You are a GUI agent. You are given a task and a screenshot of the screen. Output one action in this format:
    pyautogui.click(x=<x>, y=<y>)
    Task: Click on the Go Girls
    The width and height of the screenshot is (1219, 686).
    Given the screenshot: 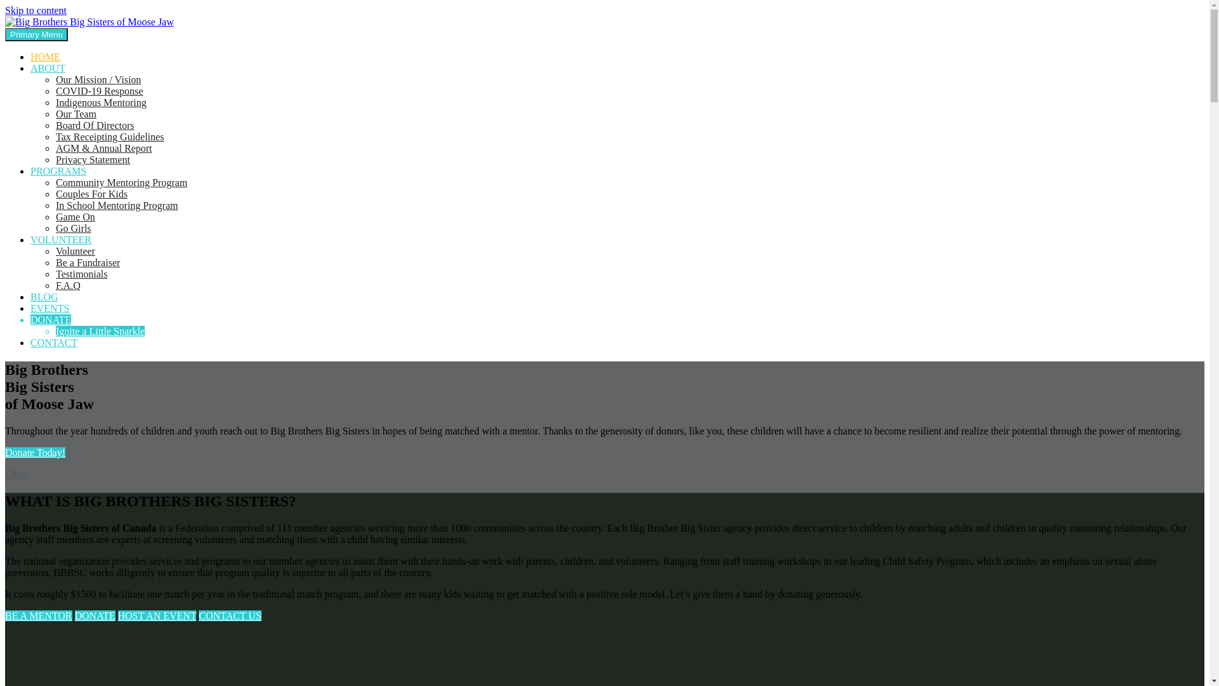 What is the action you would take?
    pyautogui.click(x=74, y=229)
    